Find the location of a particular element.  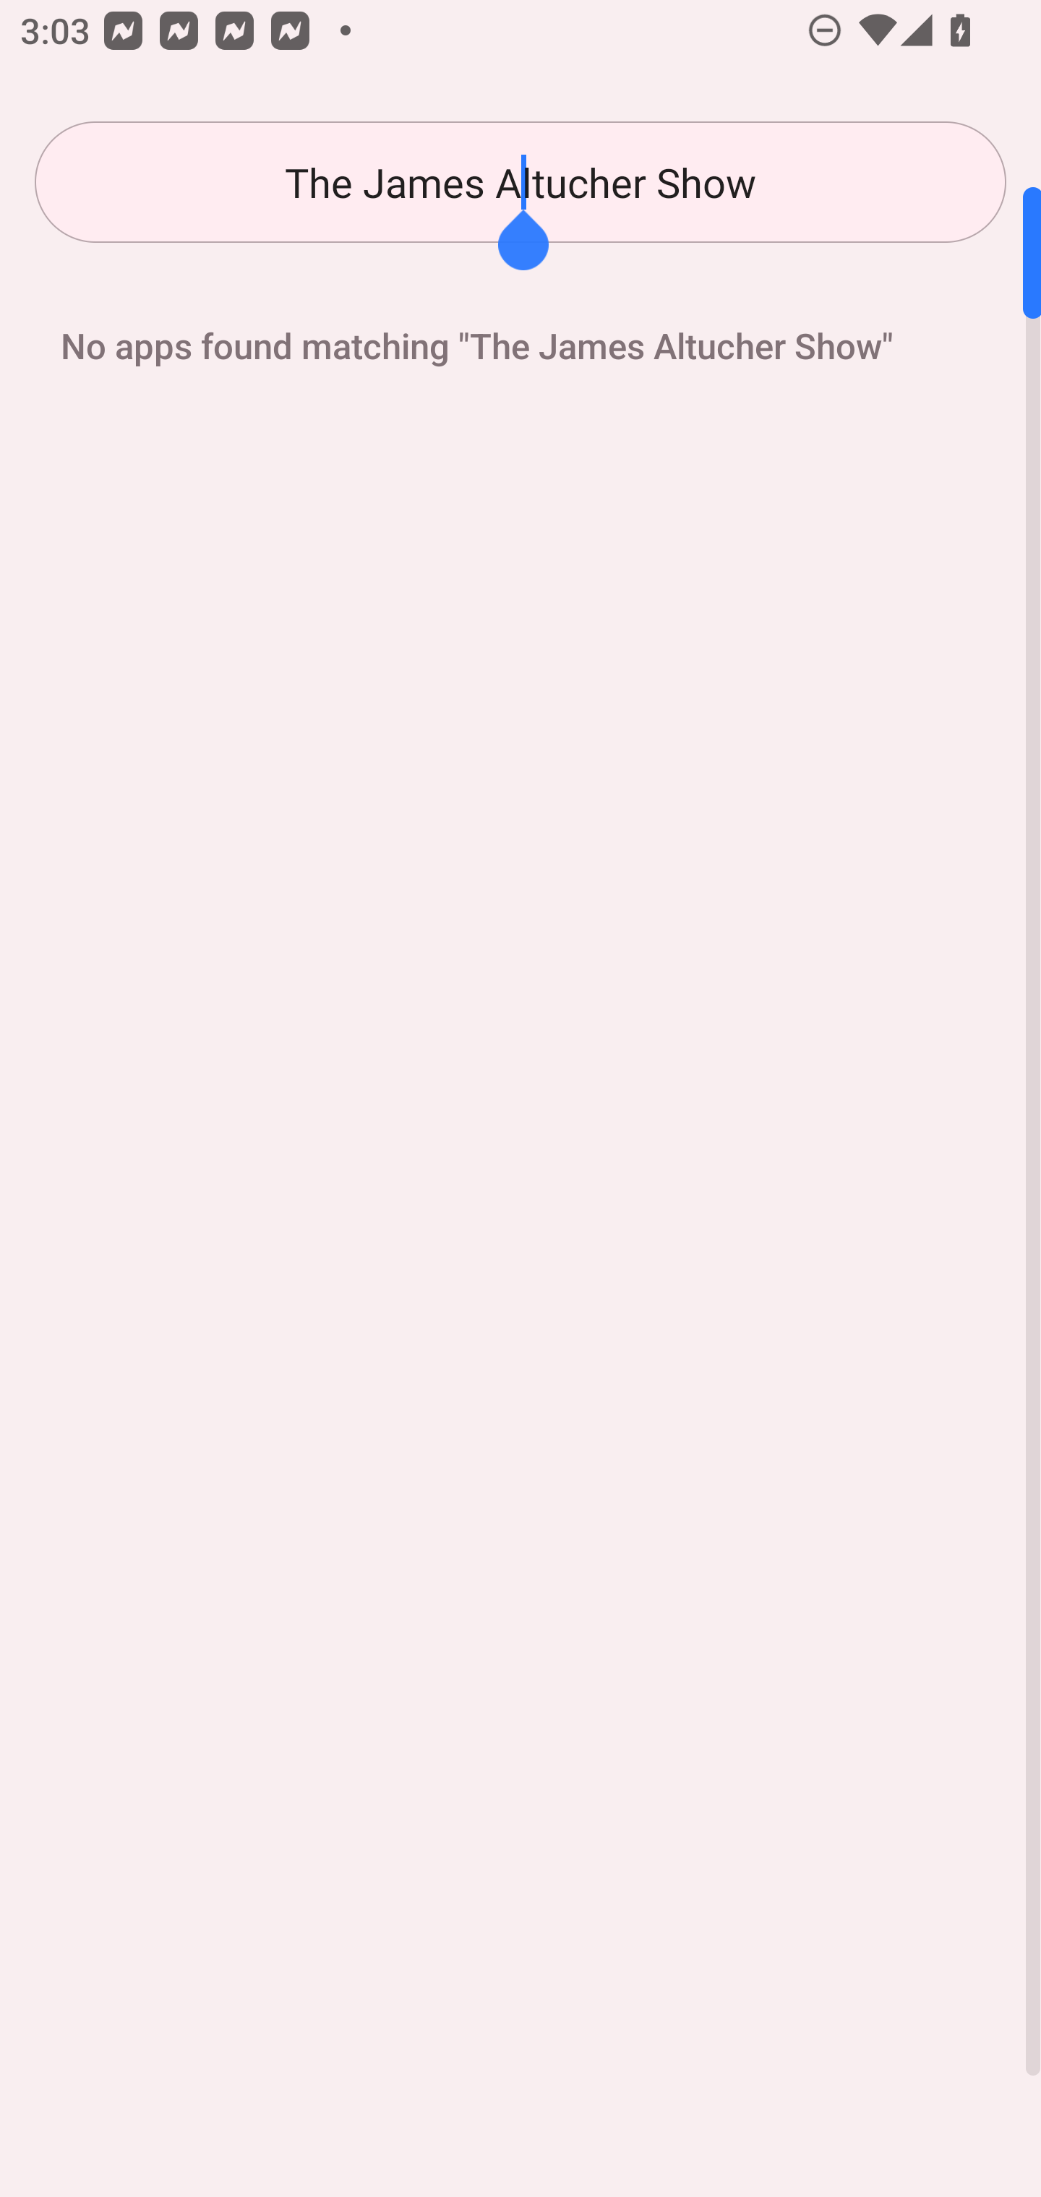

The James Altucher Show is located at coordinates (520, 182).